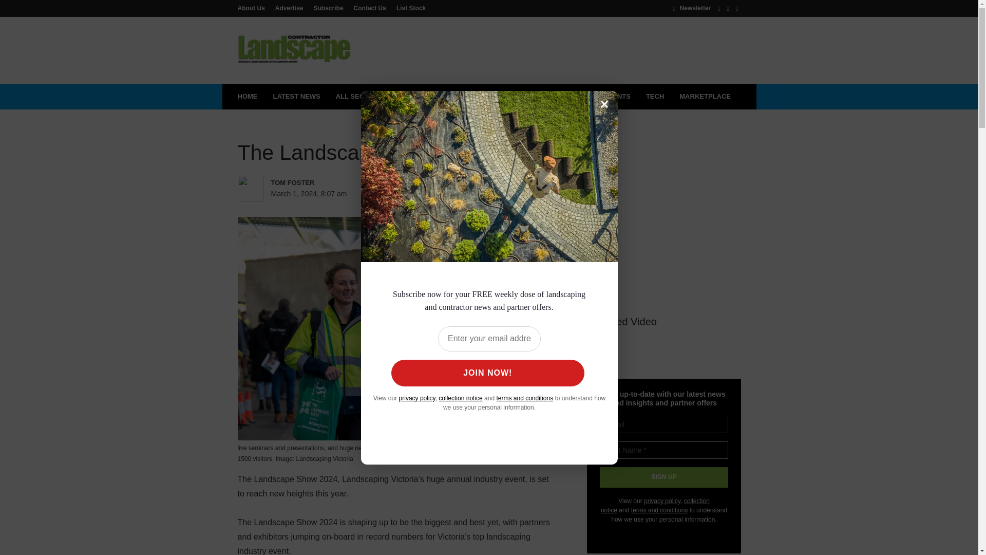  I want to click on HOME, so click(248, 97).